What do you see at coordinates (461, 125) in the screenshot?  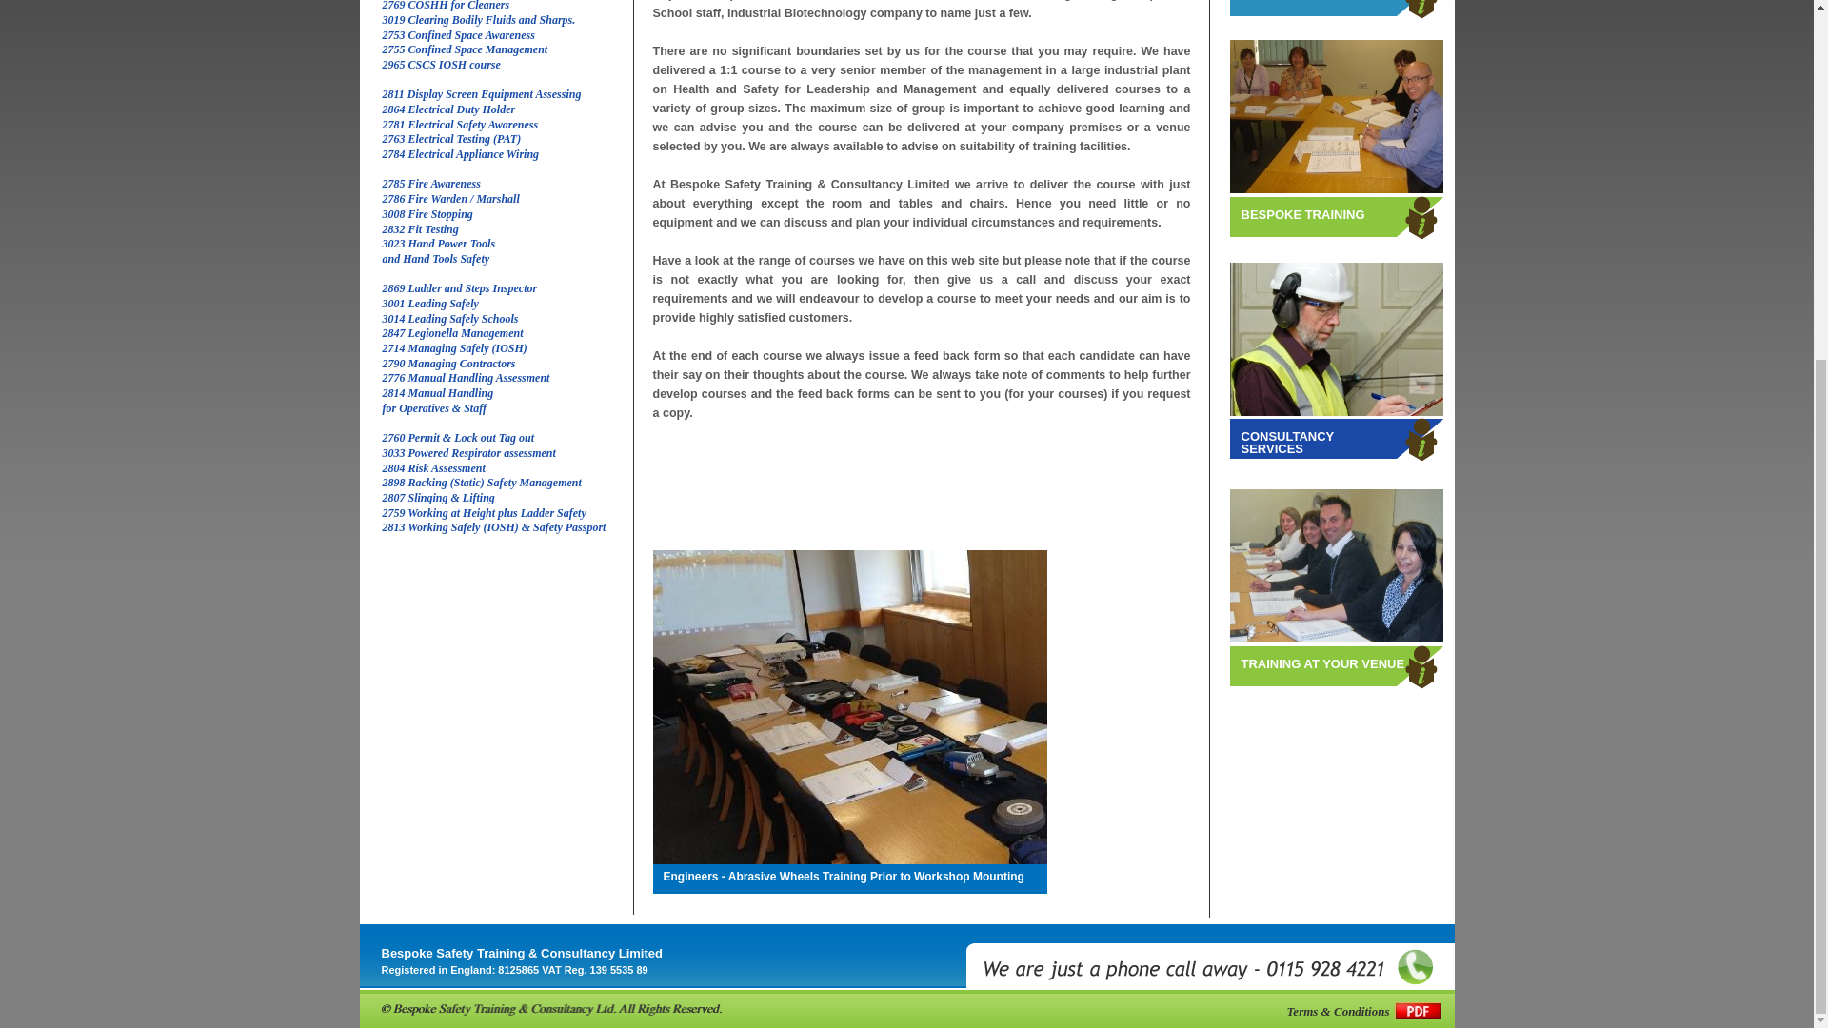 I see `2781 Electrical Safety Awareness` at bounding box center [461, 125].